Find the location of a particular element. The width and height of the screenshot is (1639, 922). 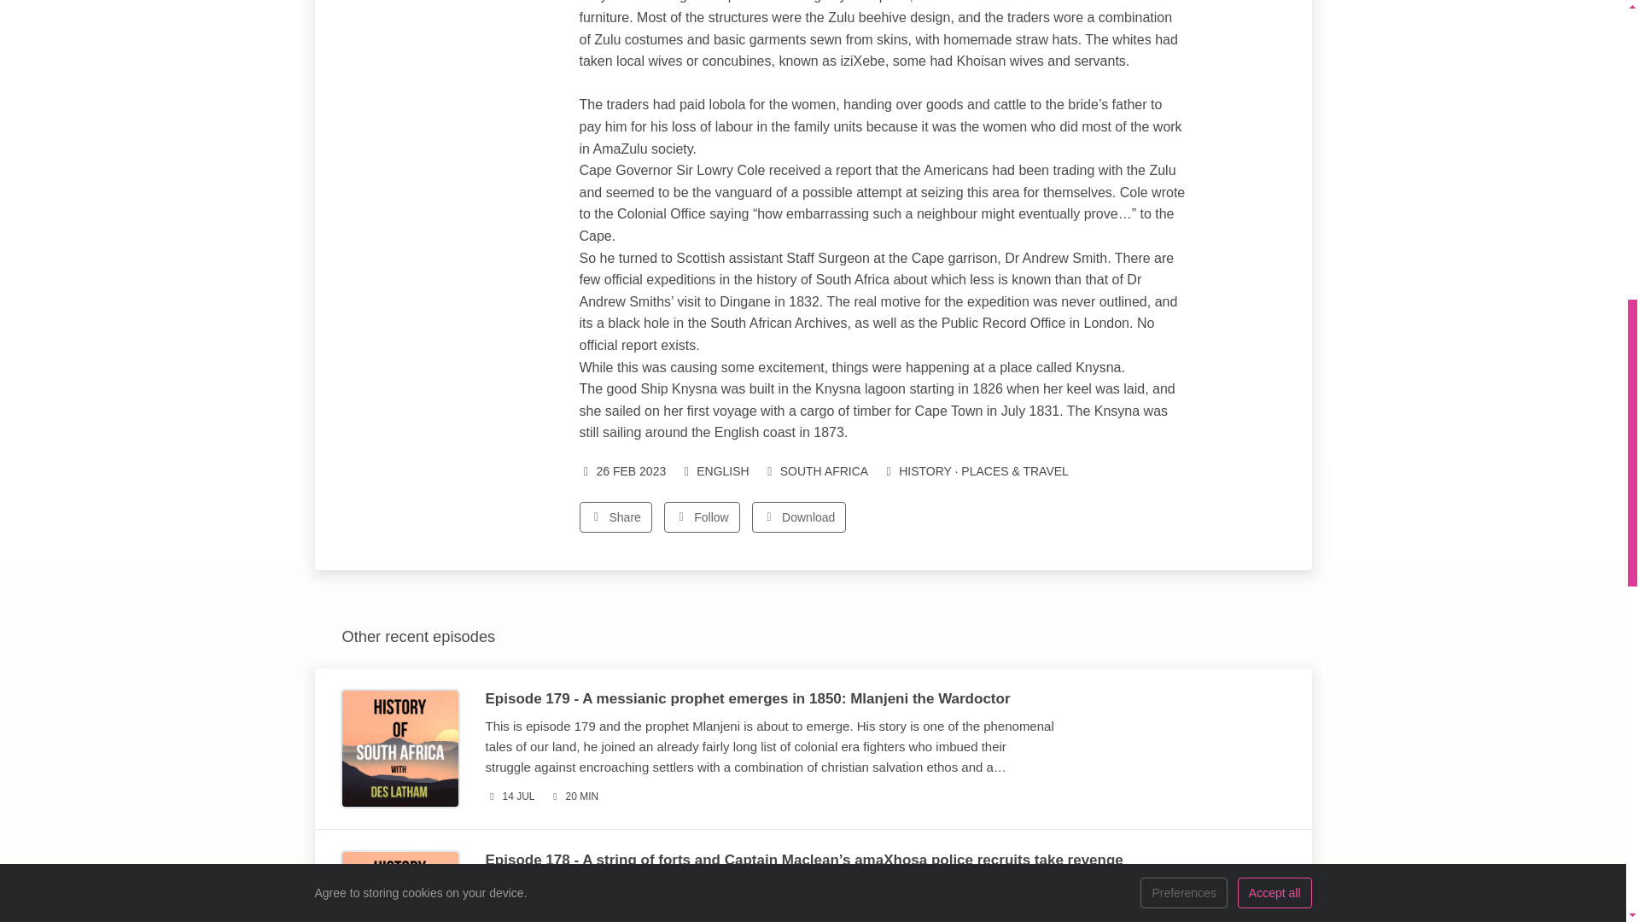

Categories is located at coordinates (975, 471).